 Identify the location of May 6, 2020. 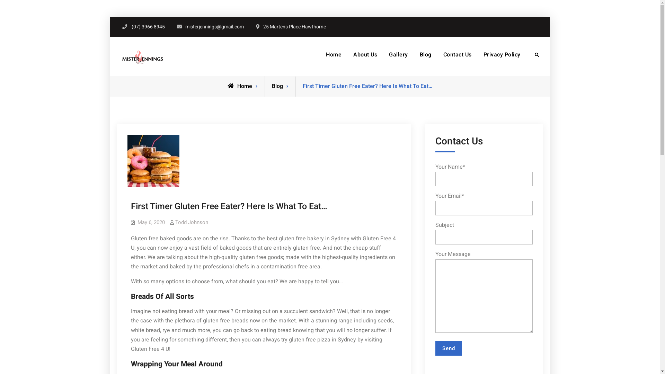
(151, 222).